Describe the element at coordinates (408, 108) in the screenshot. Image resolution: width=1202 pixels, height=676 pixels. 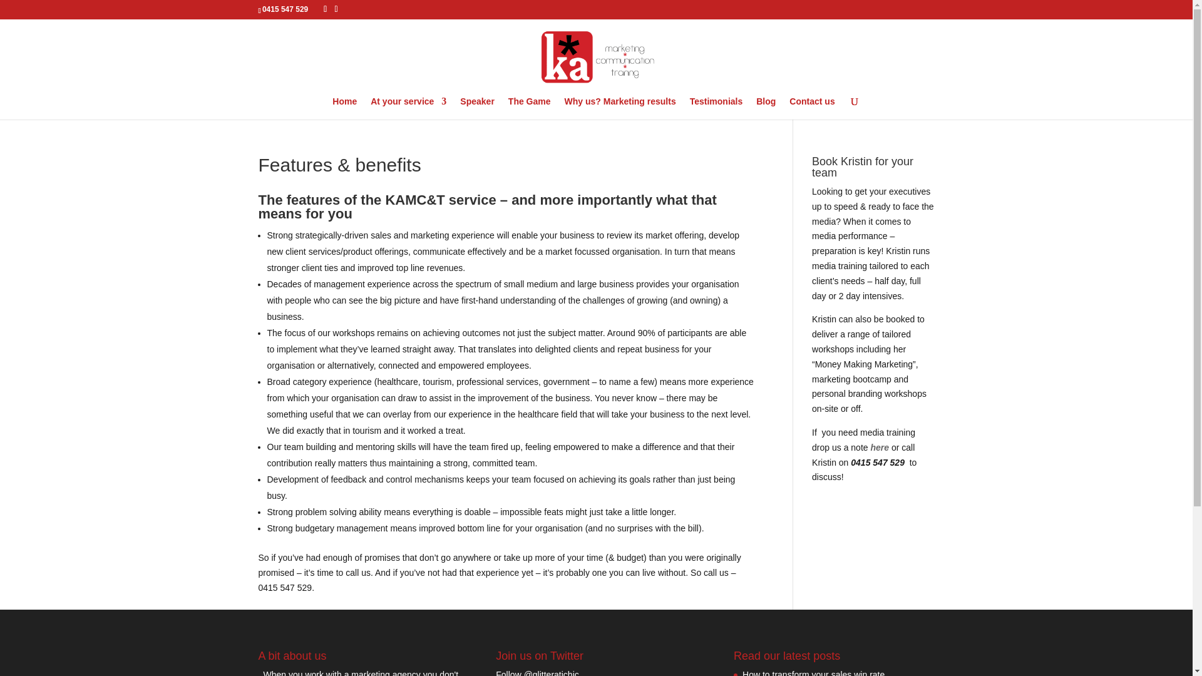
I see `At your service` at that location.